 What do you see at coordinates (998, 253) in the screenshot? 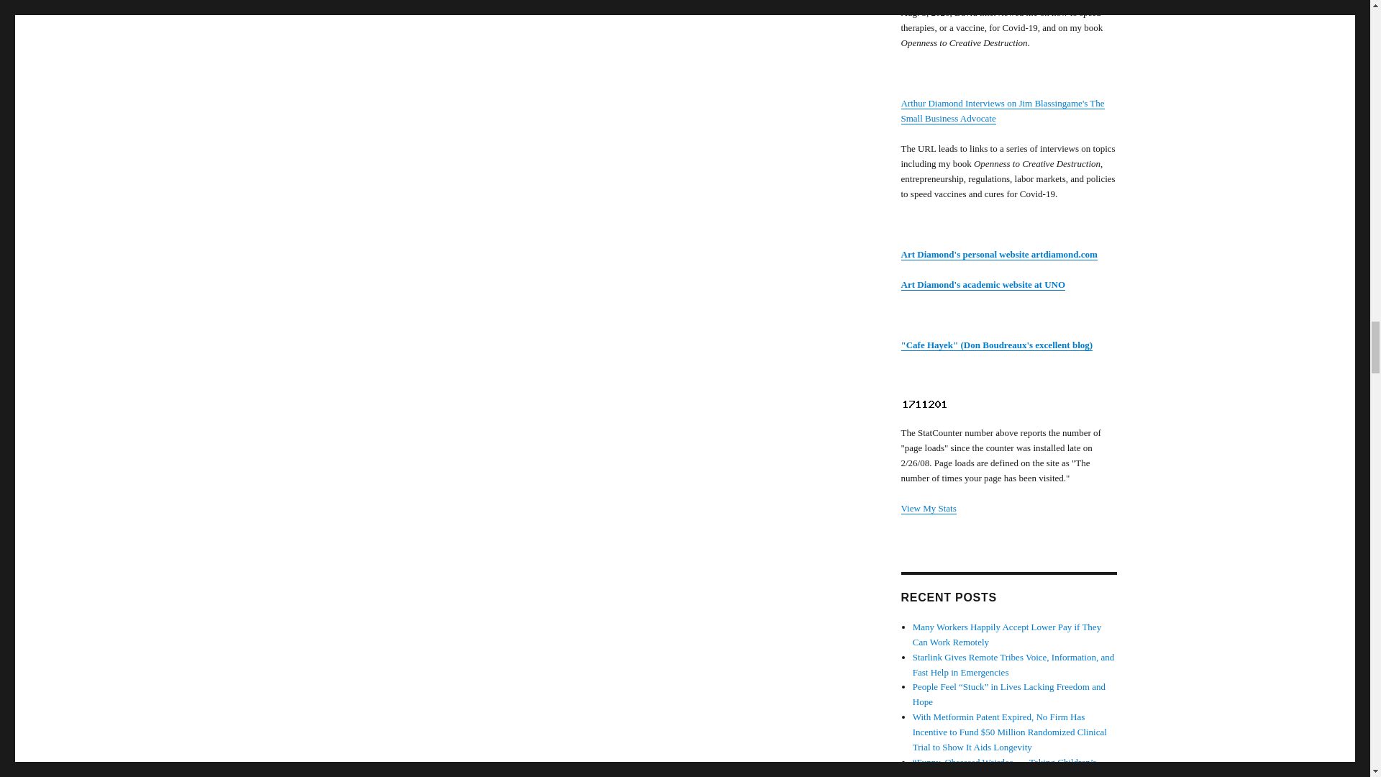
I see `Art Diamond's personal website artdiamond.com` at bounding box center [998, 253].